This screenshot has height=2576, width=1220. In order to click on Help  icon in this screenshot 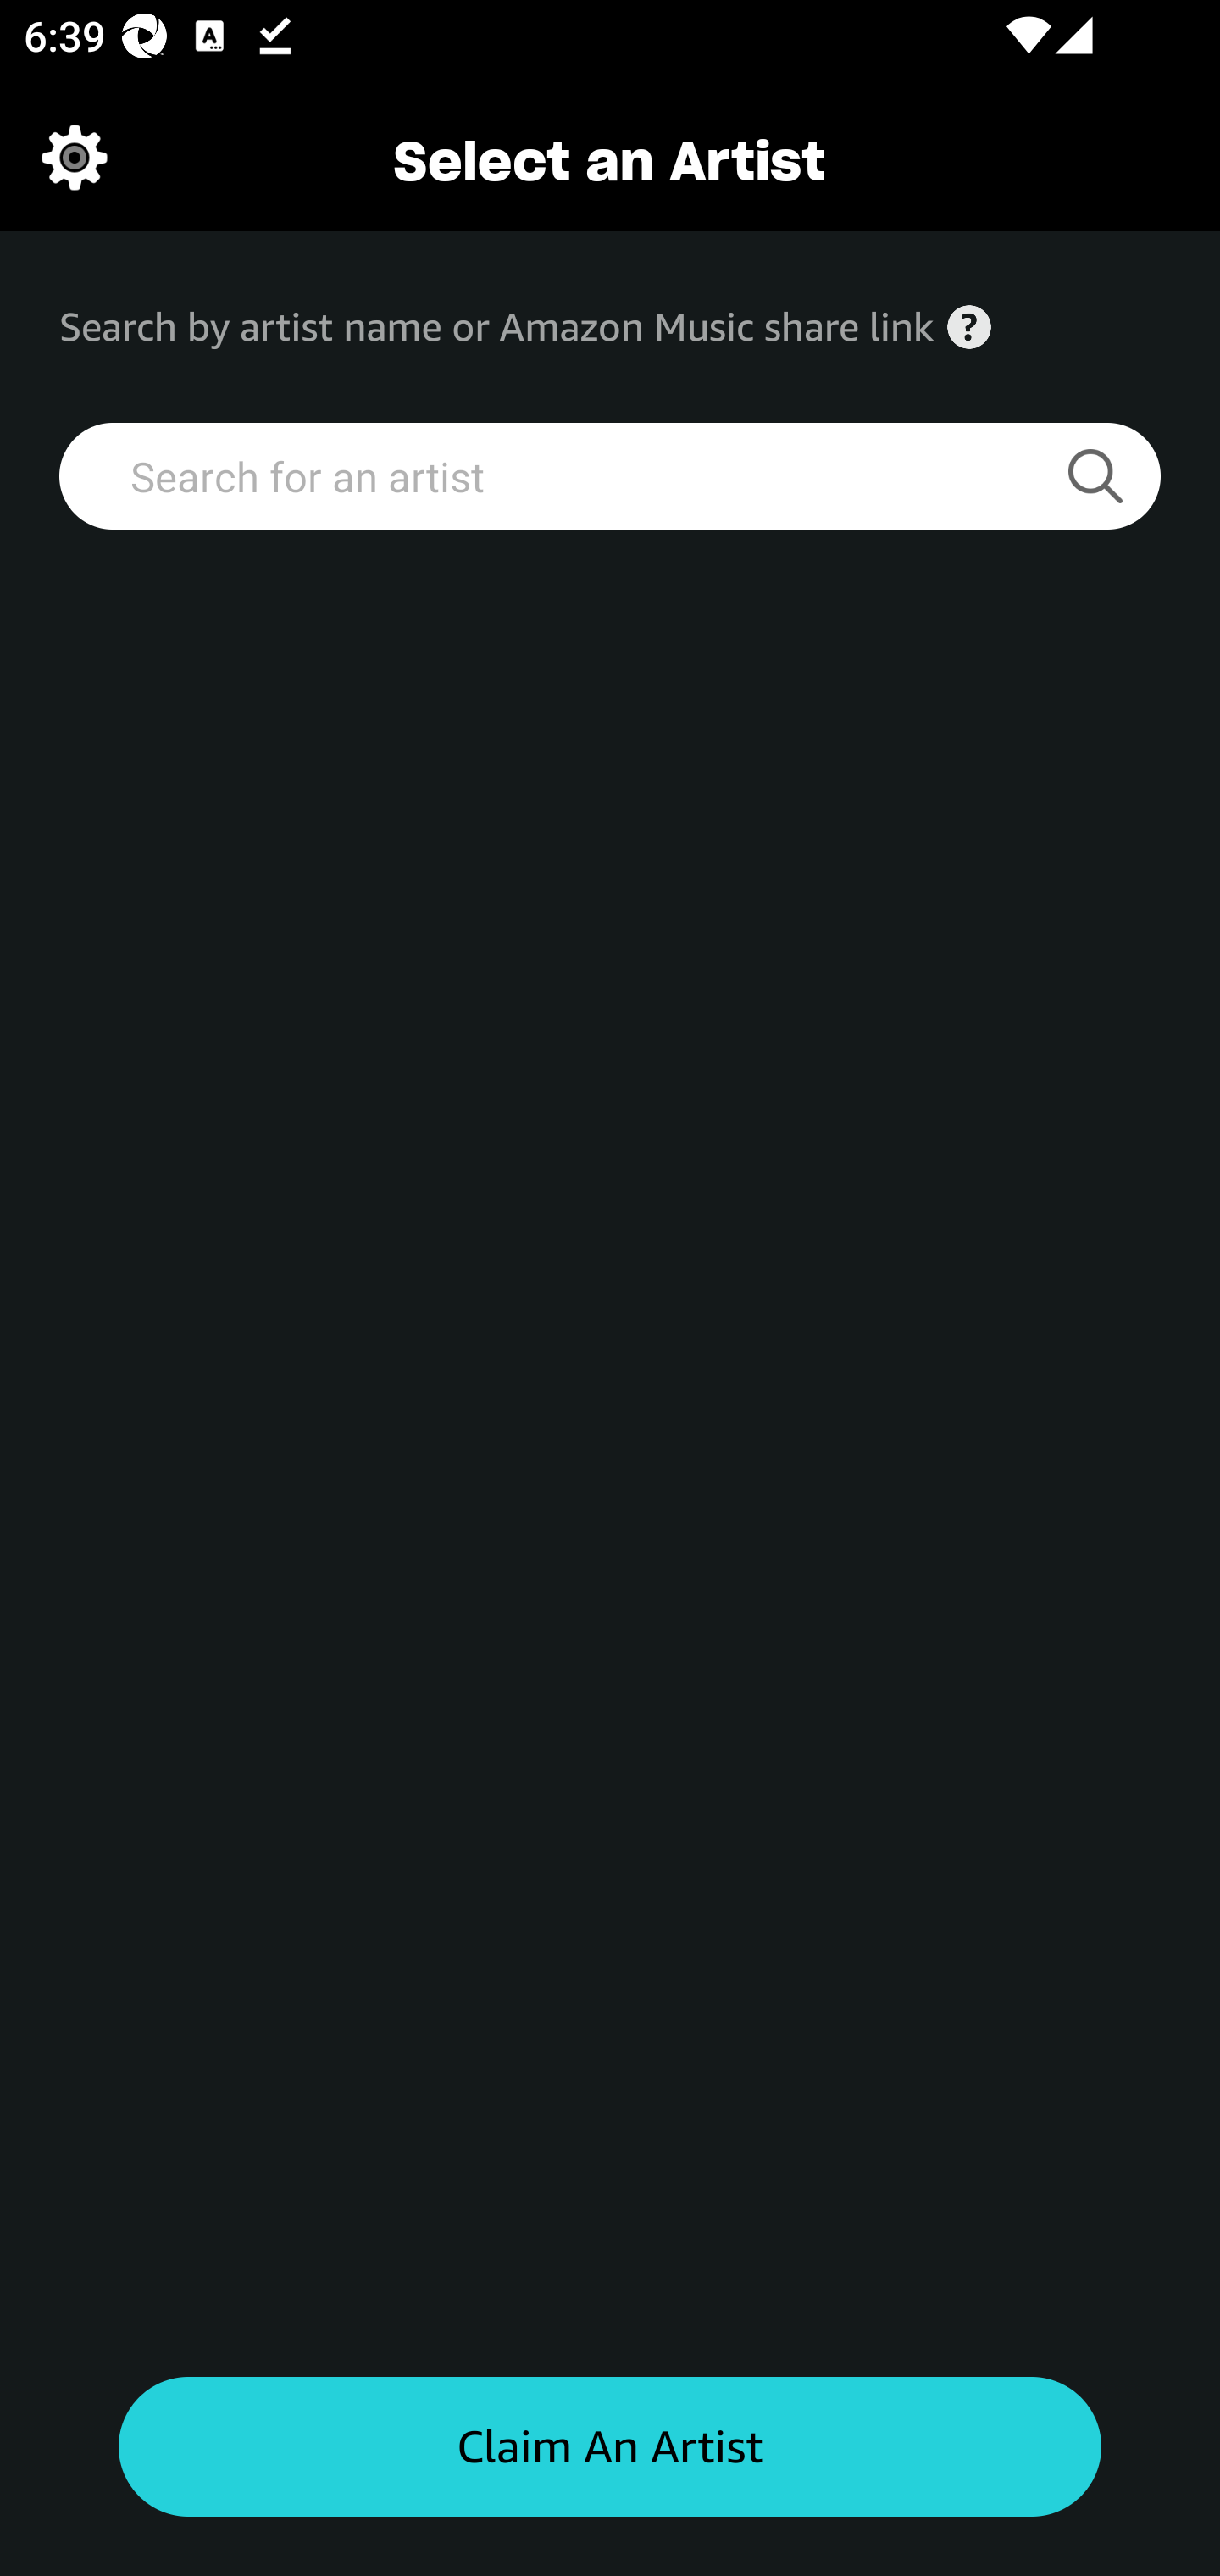, I will do `click(969, 327)`.